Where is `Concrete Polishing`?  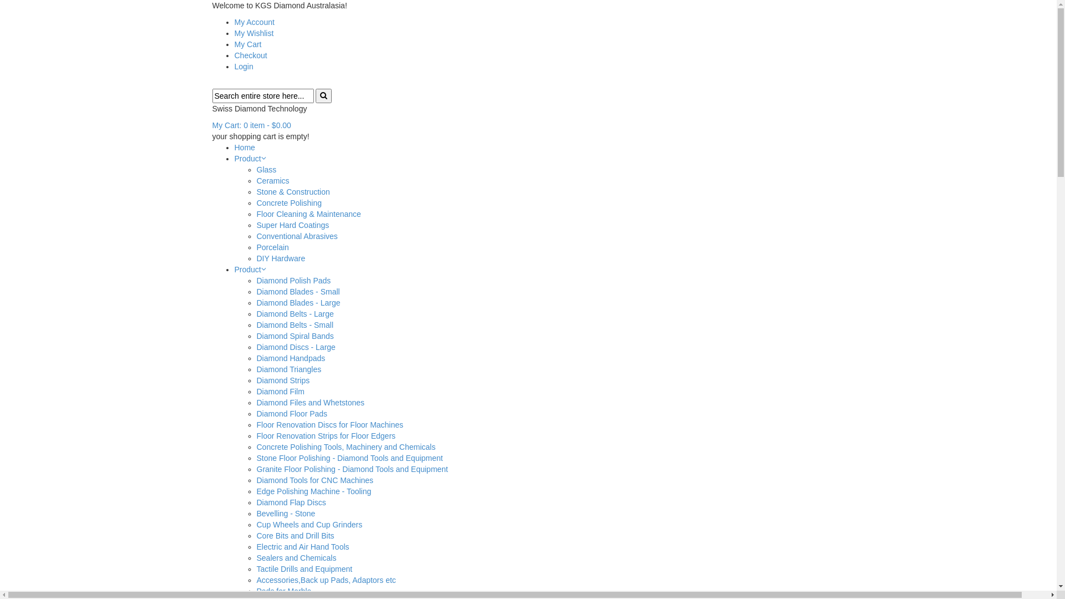
Concrete Polishing is located at coordinates (289, 203).